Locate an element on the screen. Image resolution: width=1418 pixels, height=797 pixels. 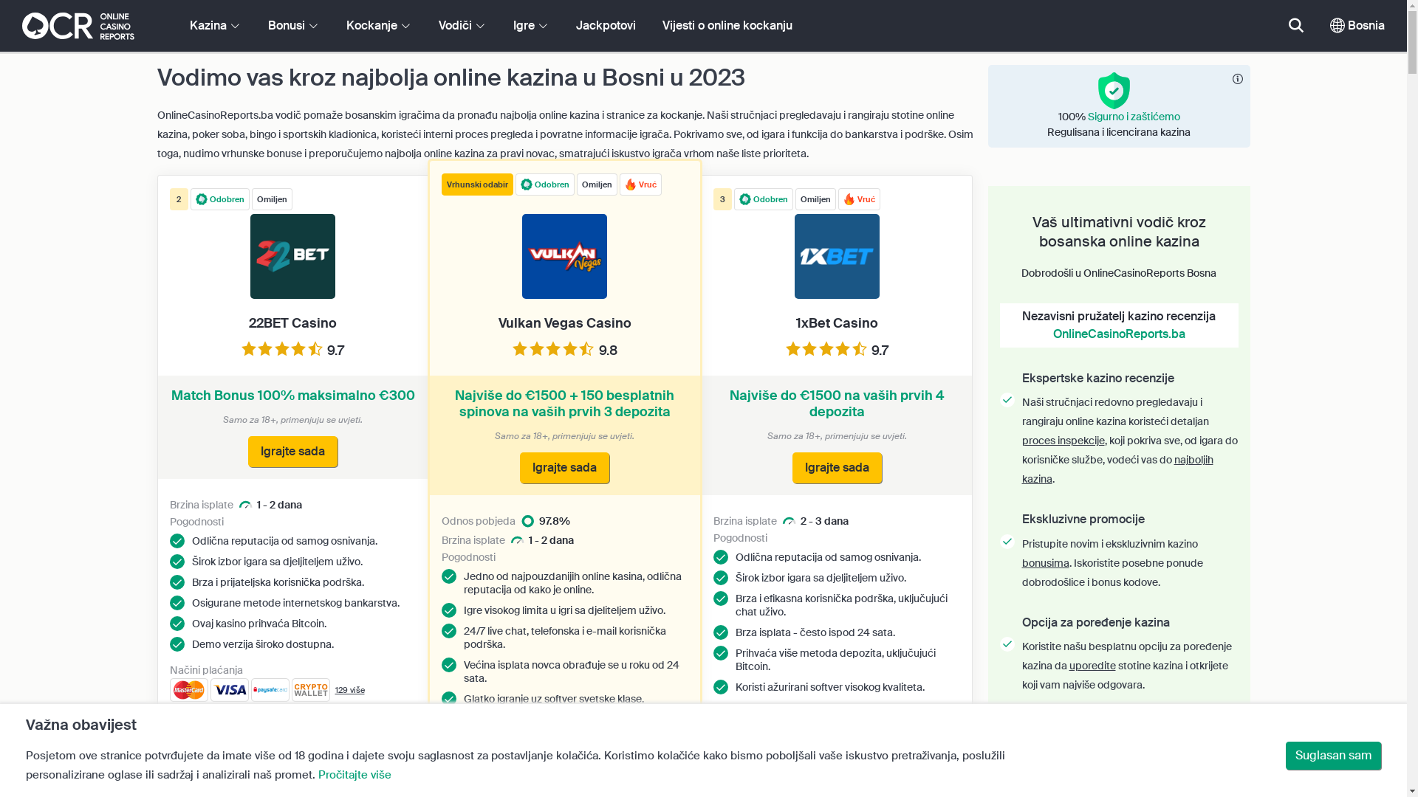
Kazina is located at coordinates (216, 26).